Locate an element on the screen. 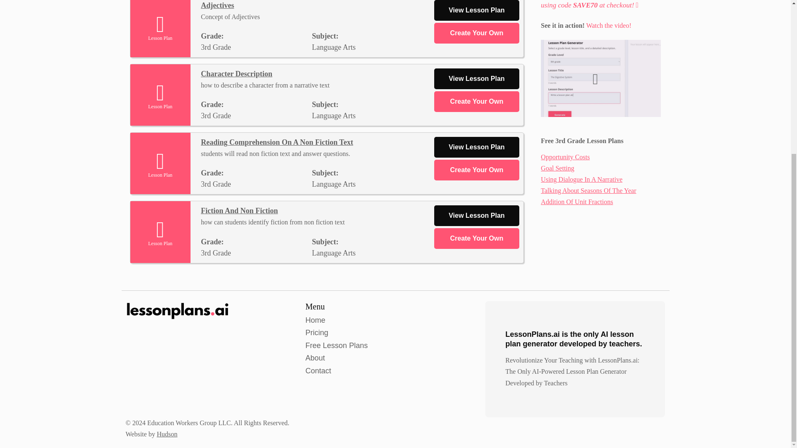 The image size is (797, 448). Create Your Own is located at coordinates (477, 102).